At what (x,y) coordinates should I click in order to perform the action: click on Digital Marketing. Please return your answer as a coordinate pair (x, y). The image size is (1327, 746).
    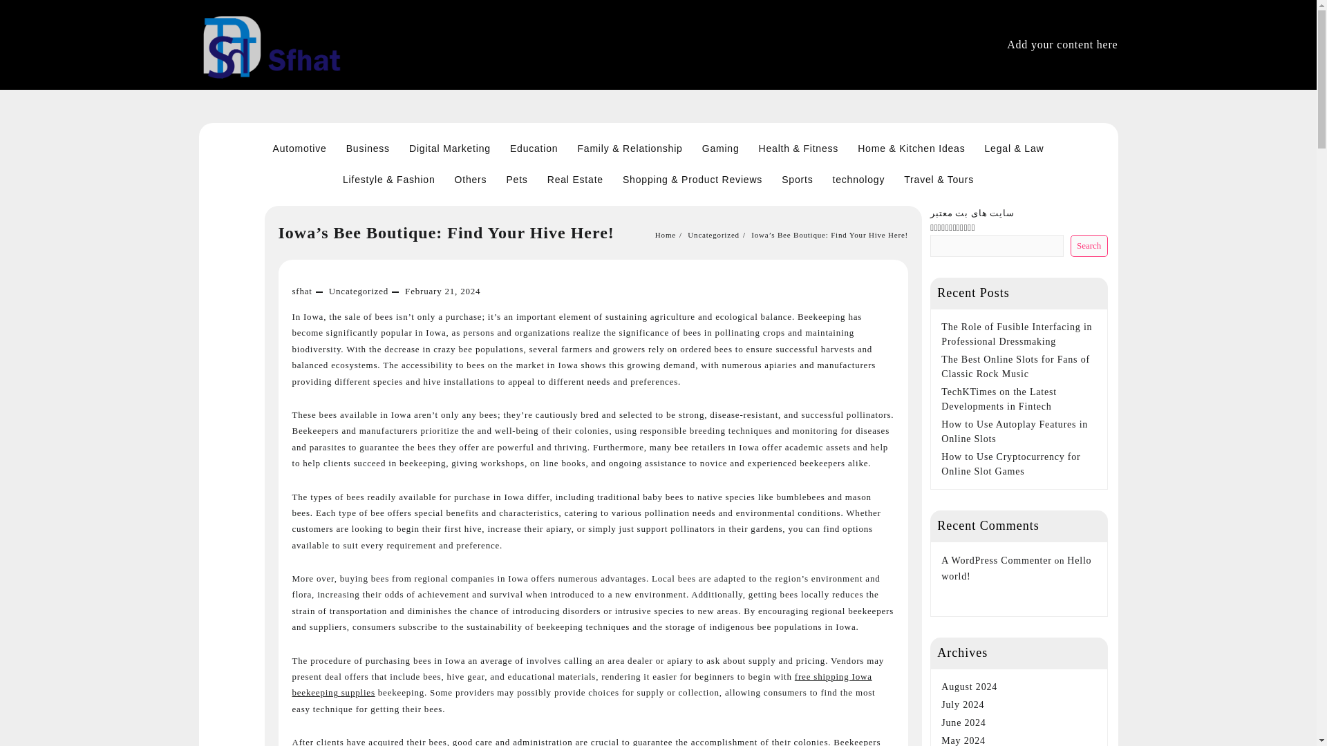
    Looking at the image, I should click on (449, 149).